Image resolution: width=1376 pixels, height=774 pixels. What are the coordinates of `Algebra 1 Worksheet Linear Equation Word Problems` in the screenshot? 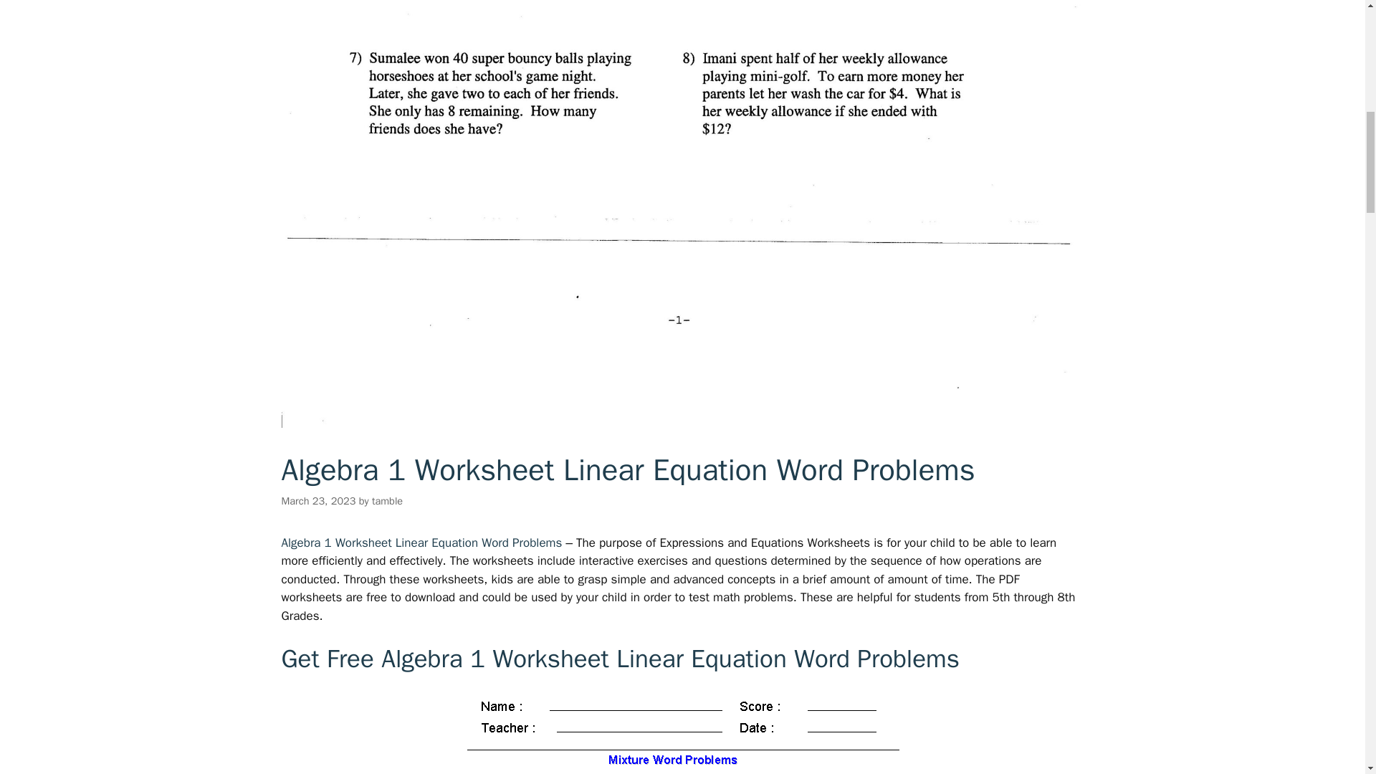 It's located at (423, 543).